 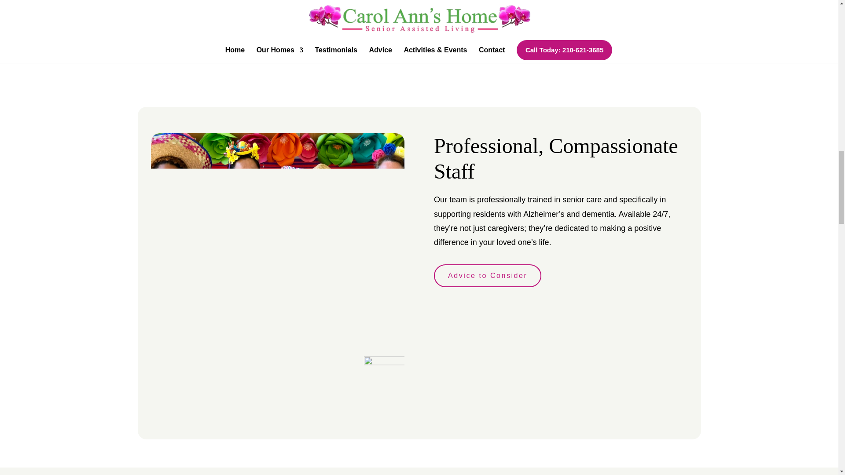 I want to click on View Full Review, so click(x=603, y=2).